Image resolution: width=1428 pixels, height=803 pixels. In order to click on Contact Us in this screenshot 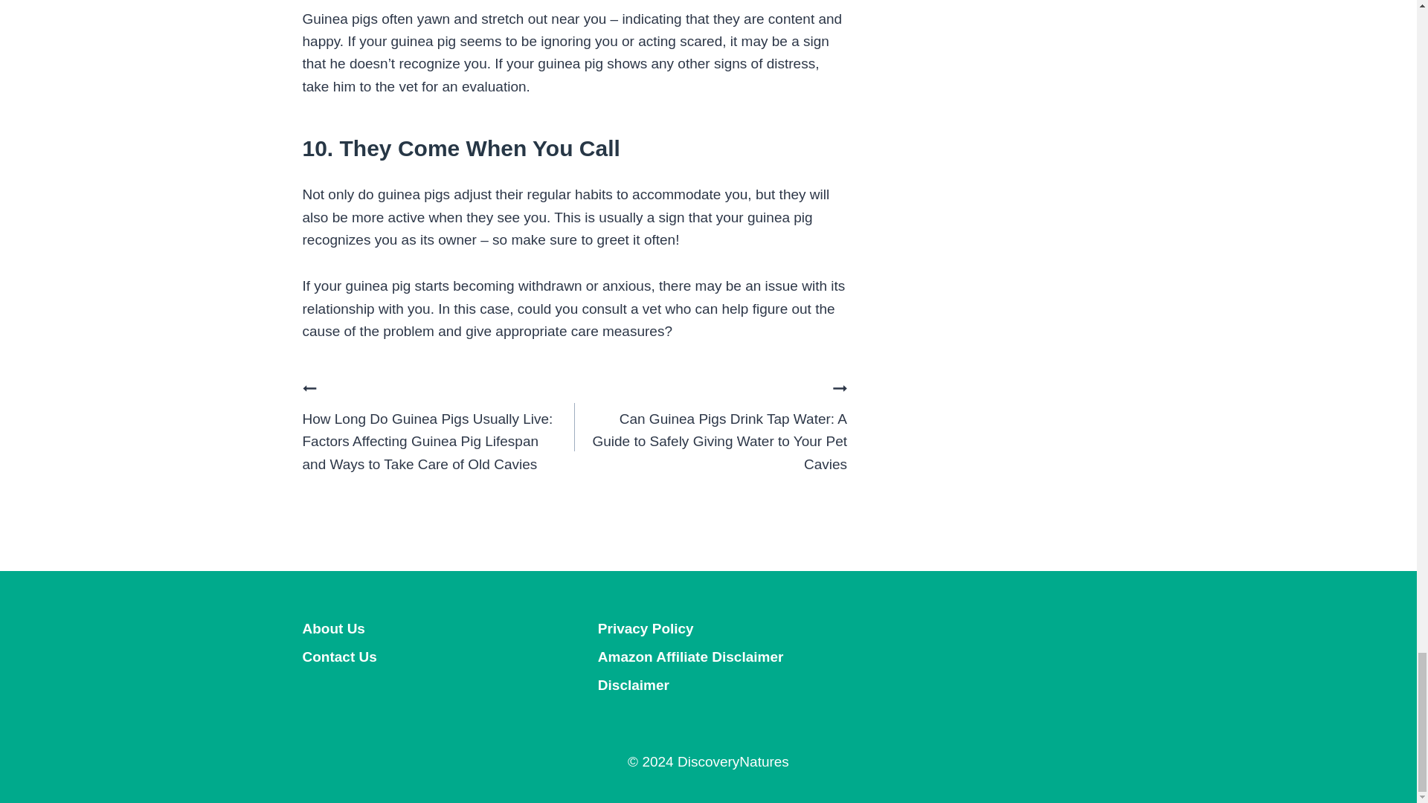, I will do `click(412, 657)`.